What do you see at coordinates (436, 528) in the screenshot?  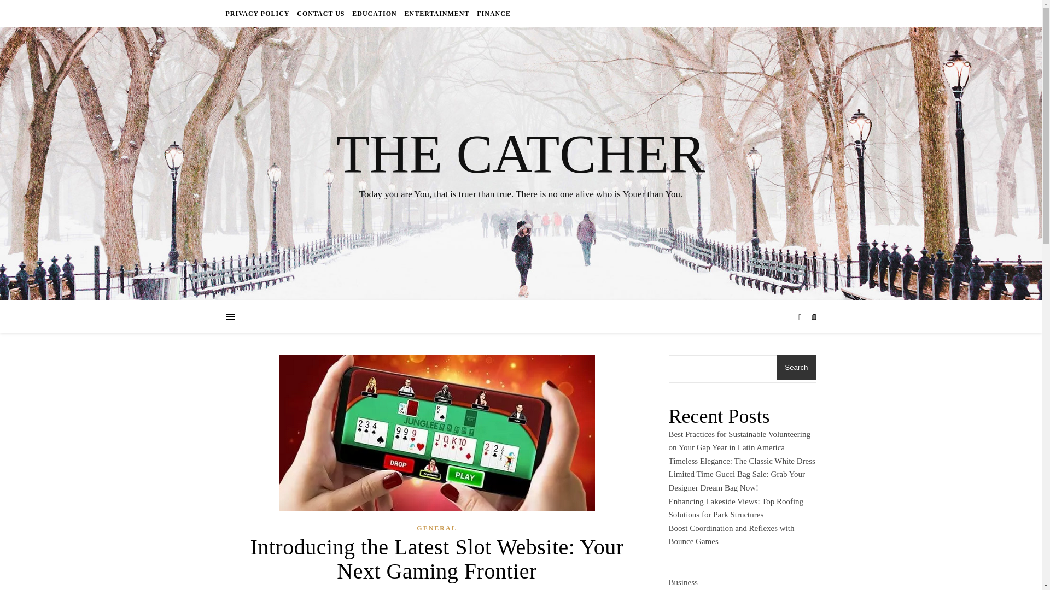 I see `GENERAL` at bounding box center [436, 528].